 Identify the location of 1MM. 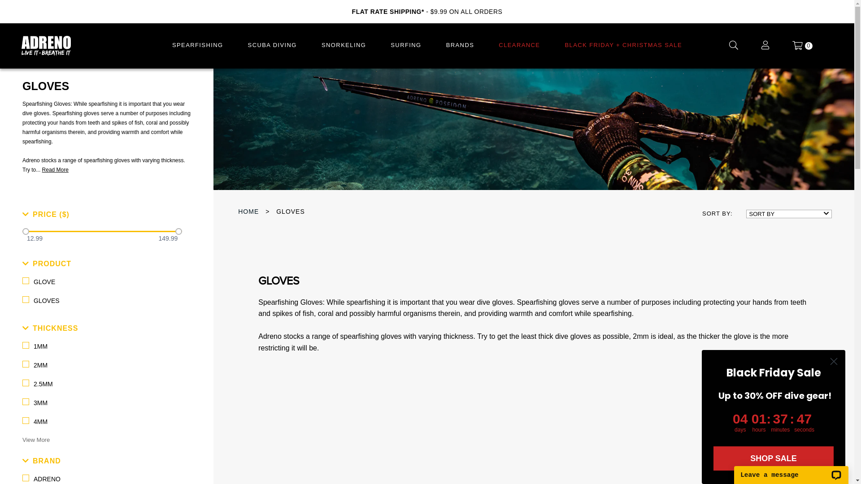
(102, 346).